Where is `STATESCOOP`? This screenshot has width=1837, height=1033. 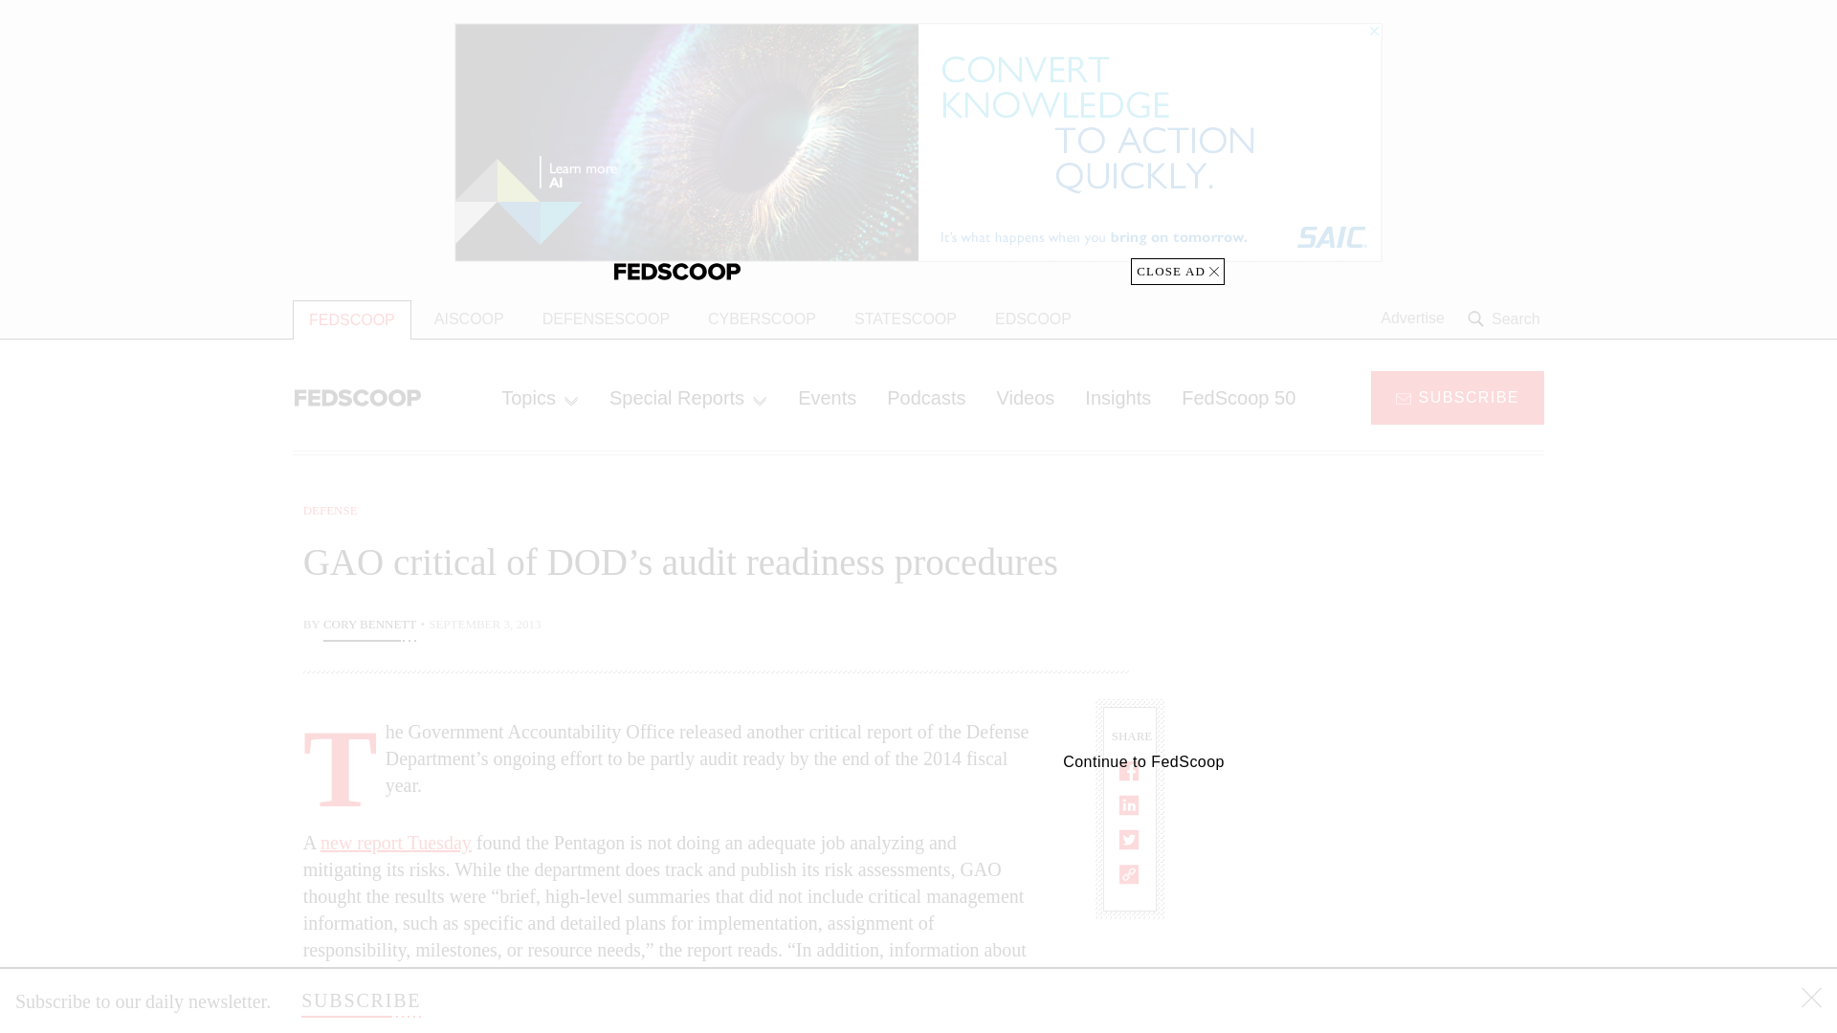 STATESCOOP is located at coordinates (905, 319).